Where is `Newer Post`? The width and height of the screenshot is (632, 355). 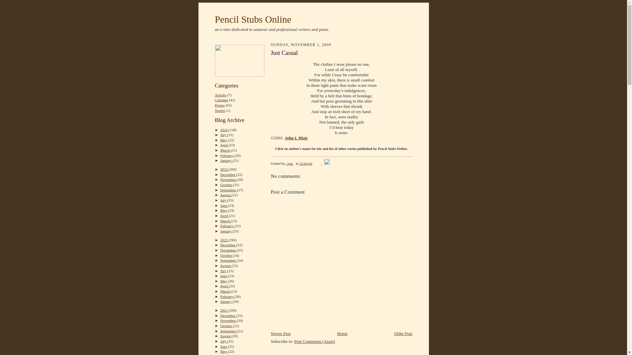 Newer Post is located at coordinates (280, 333).